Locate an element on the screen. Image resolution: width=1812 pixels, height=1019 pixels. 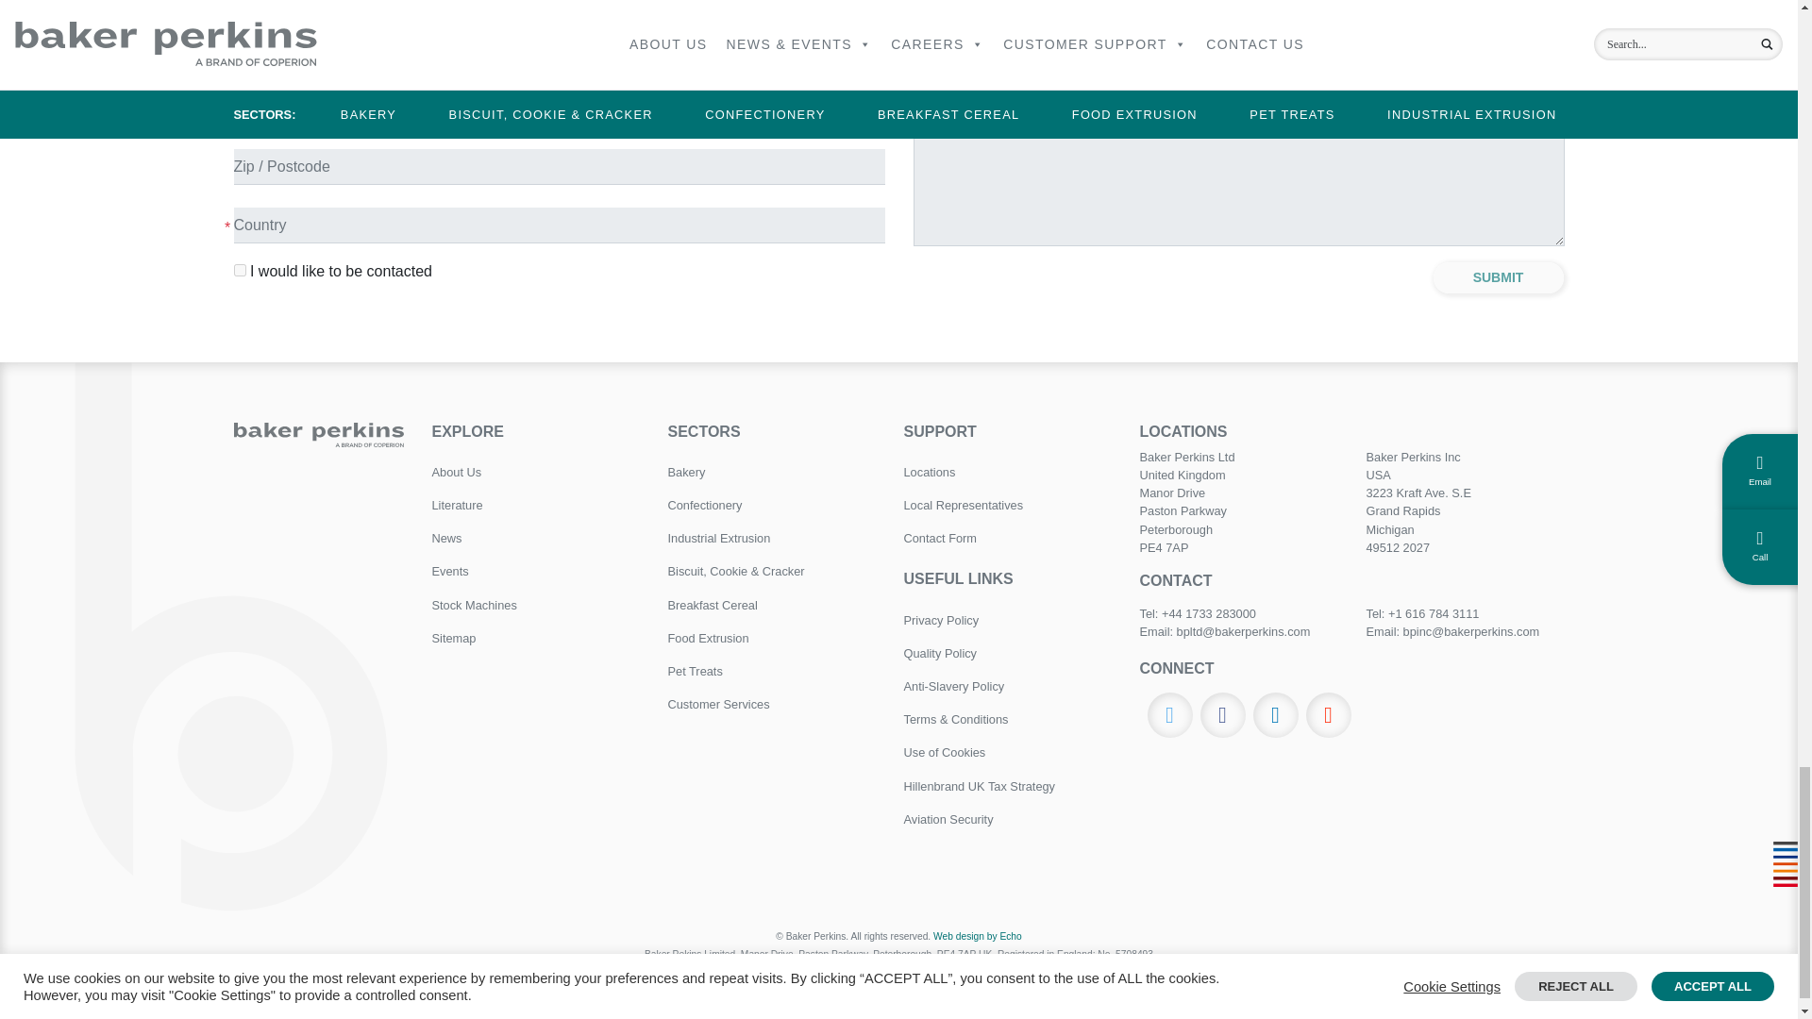
Literature is located at coordinates (536, 505).